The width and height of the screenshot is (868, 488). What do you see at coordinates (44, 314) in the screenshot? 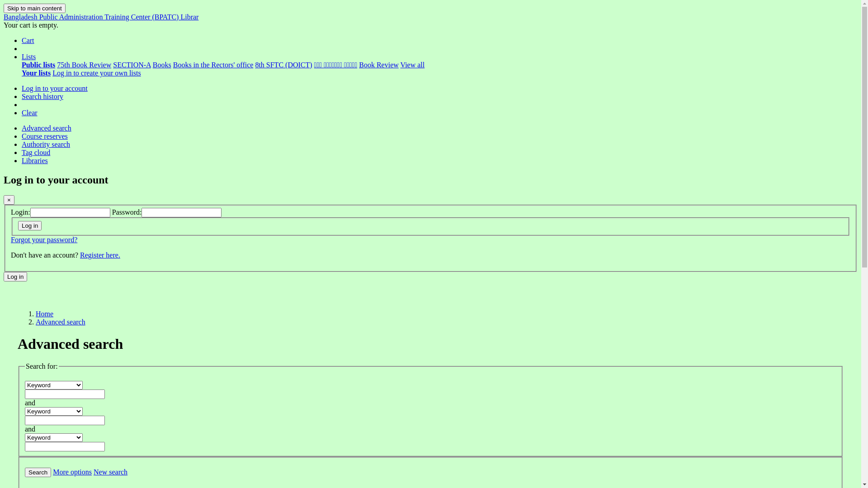
I see `Home` at bounding box center [44, 314].